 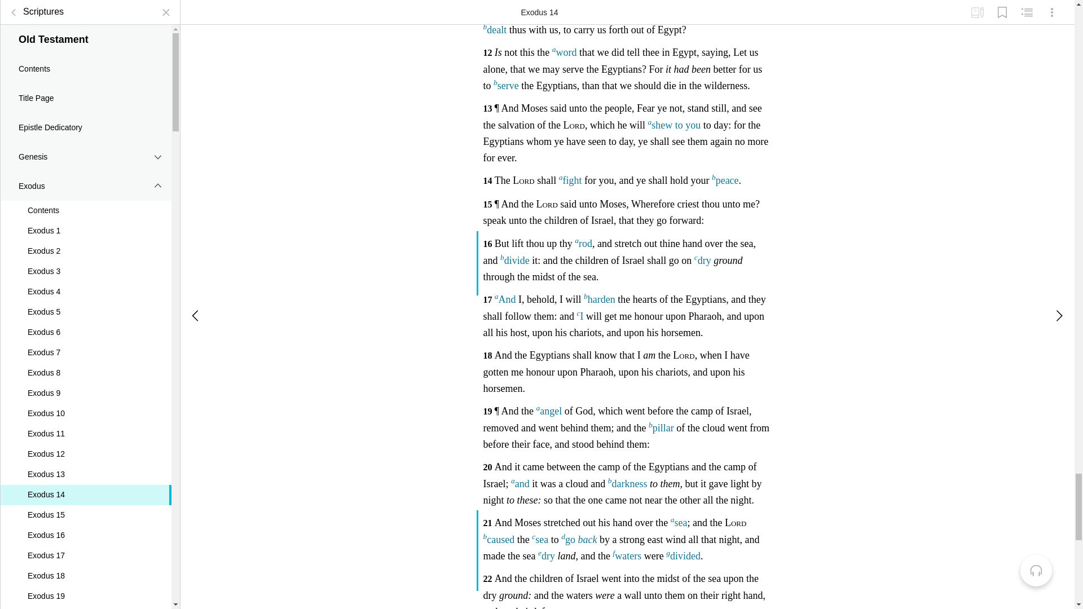 What do you see at coordinates (86, 182) in the screenshot?
I see `Exodus 29` at bounding box center [86, 182].